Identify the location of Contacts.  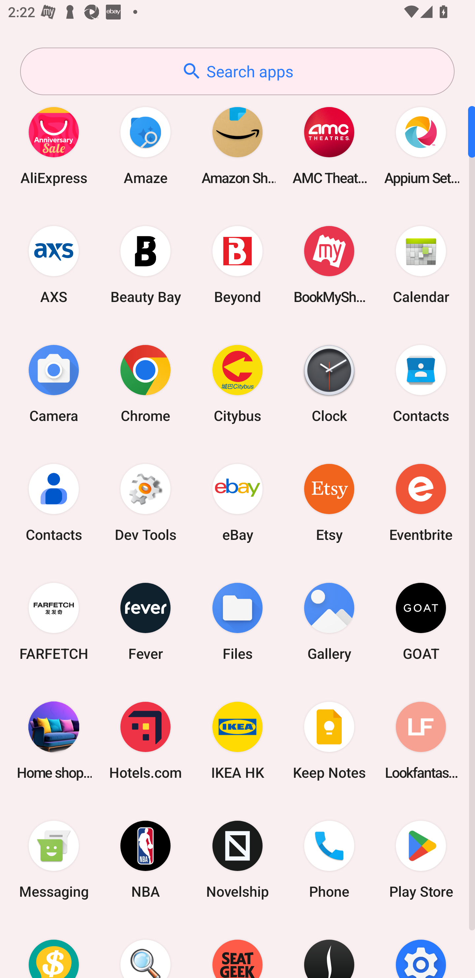
(421, 383).